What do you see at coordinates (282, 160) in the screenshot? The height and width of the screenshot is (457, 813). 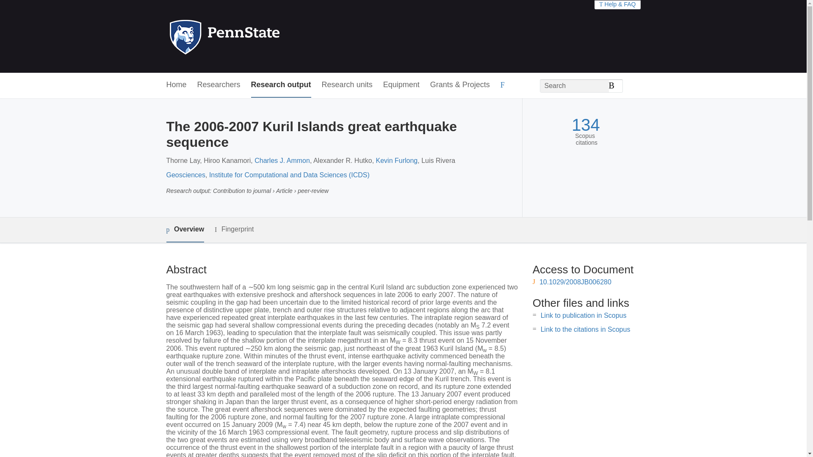 I see `Charles J. Ammon` at bounding box center [282, 160].